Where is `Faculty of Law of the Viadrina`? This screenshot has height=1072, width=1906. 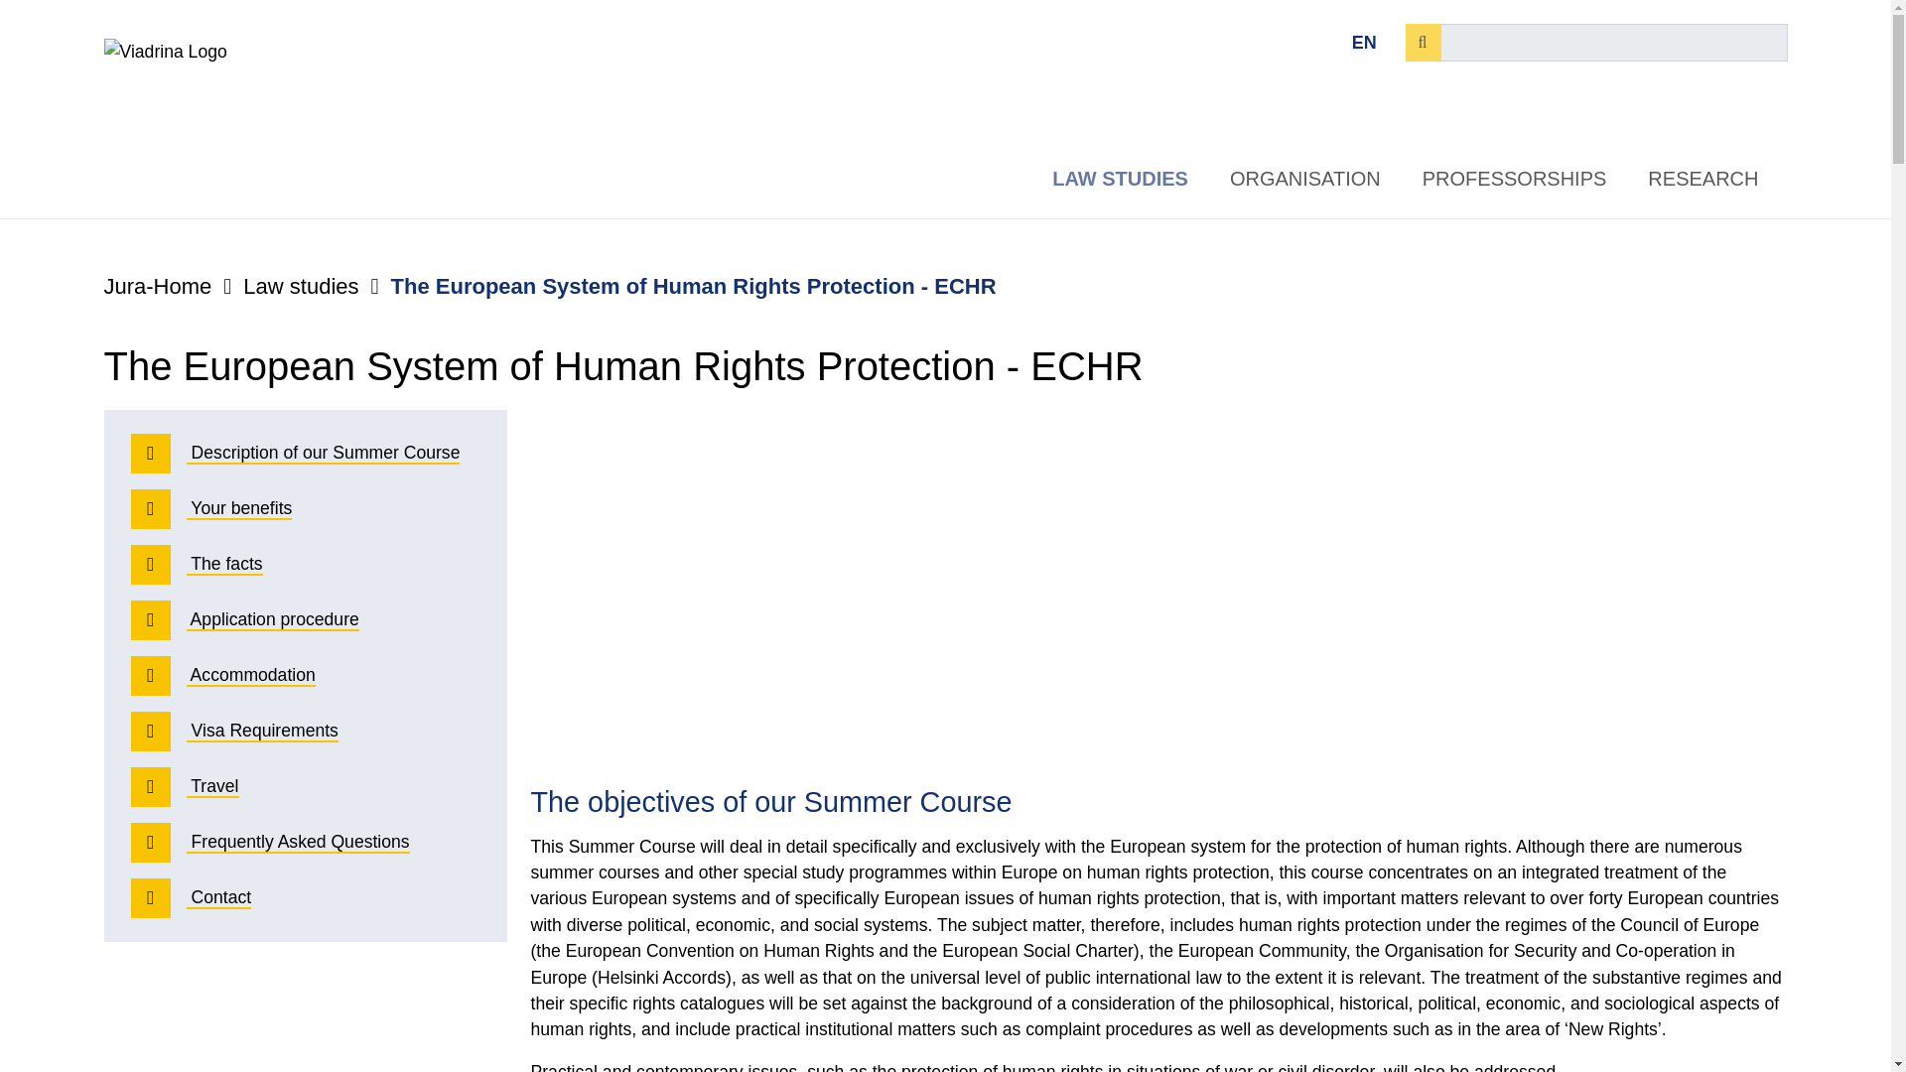 Faculty of Law of the Viadrina is located at coordinates (157, 286).